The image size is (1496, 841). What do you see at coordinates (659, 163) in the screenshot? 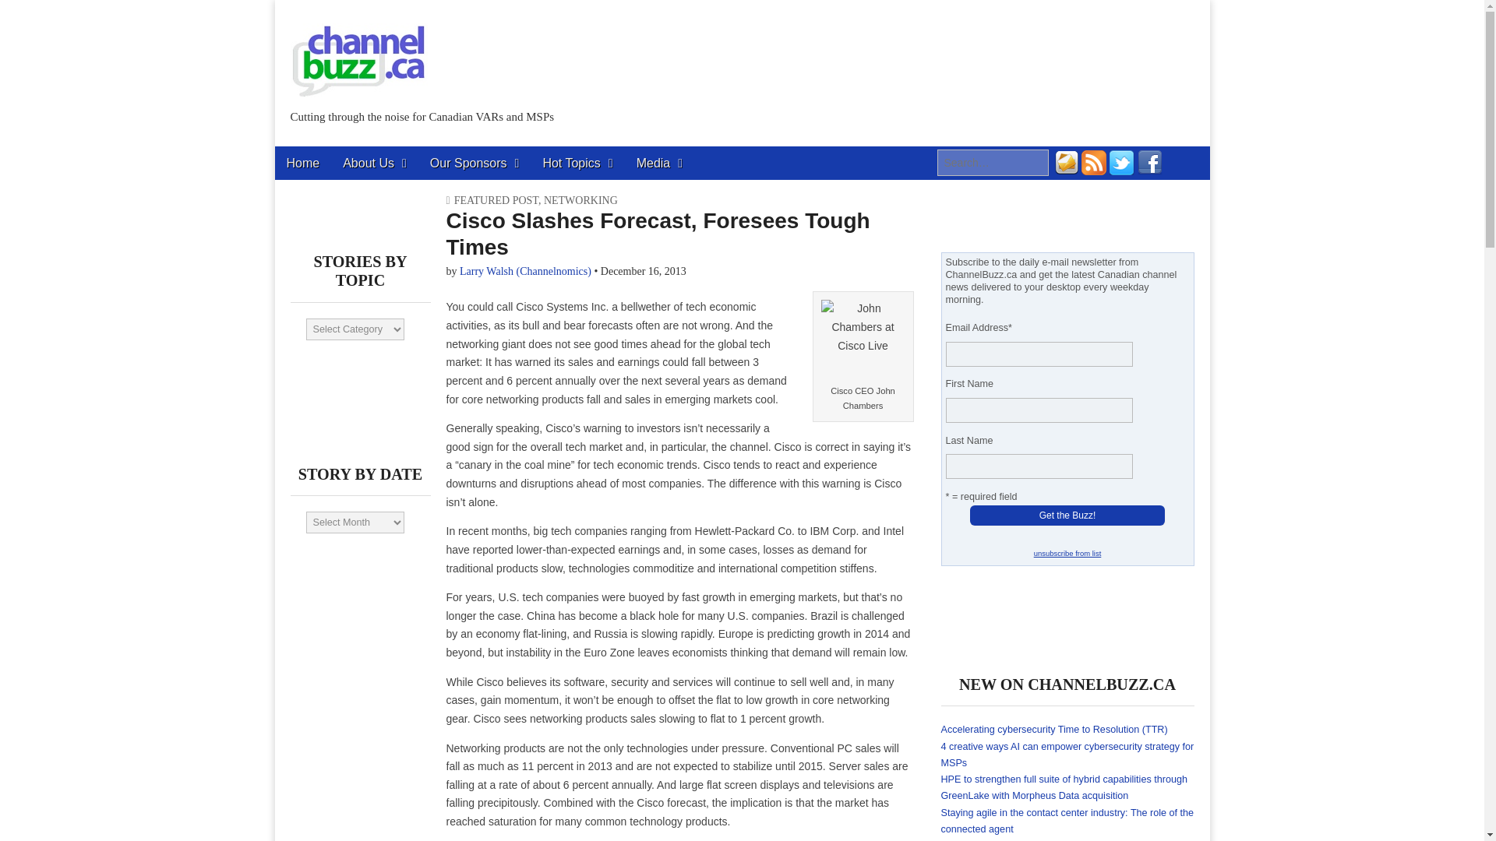
I see `Media` at bounding box center [659, 163].